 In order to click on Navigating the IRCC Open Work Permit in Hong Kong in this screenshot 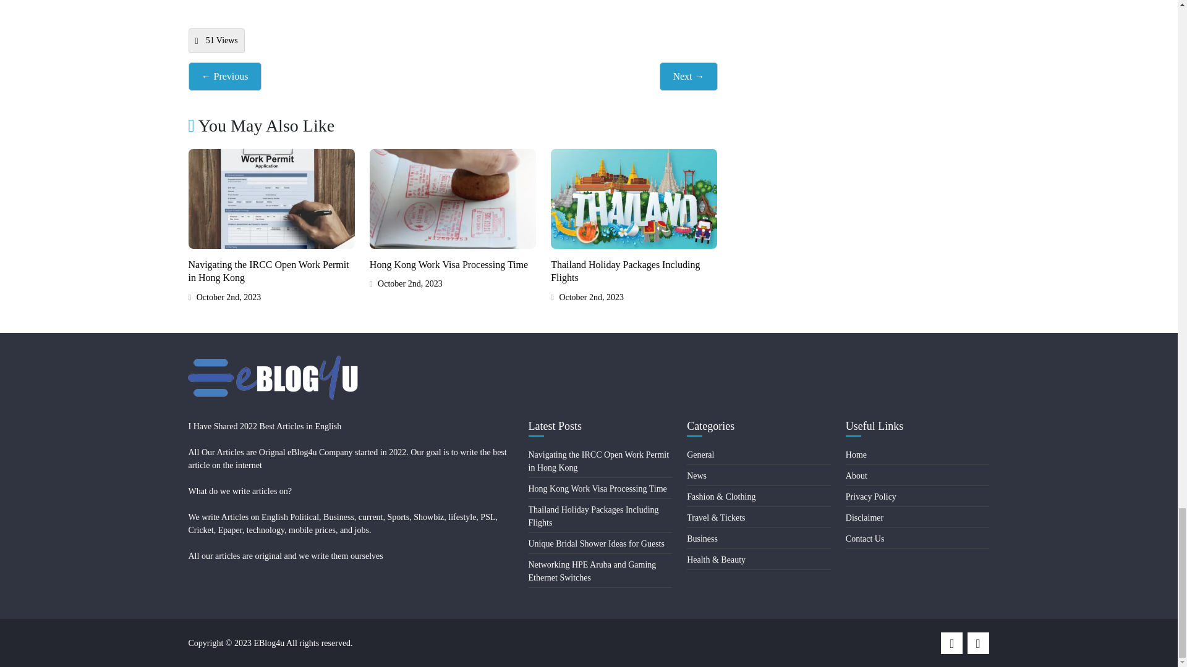, I will do `click(268, 272)`.